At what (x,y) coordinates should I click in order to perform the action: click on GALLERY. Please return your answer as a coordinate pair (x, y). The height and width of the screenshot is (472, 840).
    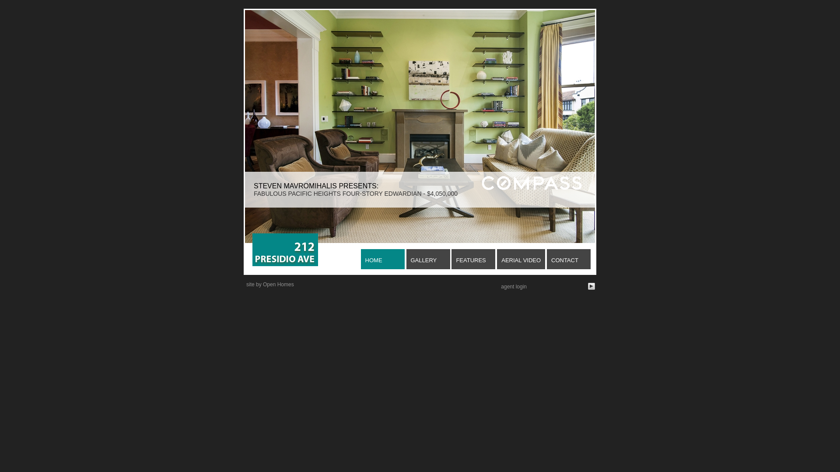
    Looking at the image, I should click on (428, 259).